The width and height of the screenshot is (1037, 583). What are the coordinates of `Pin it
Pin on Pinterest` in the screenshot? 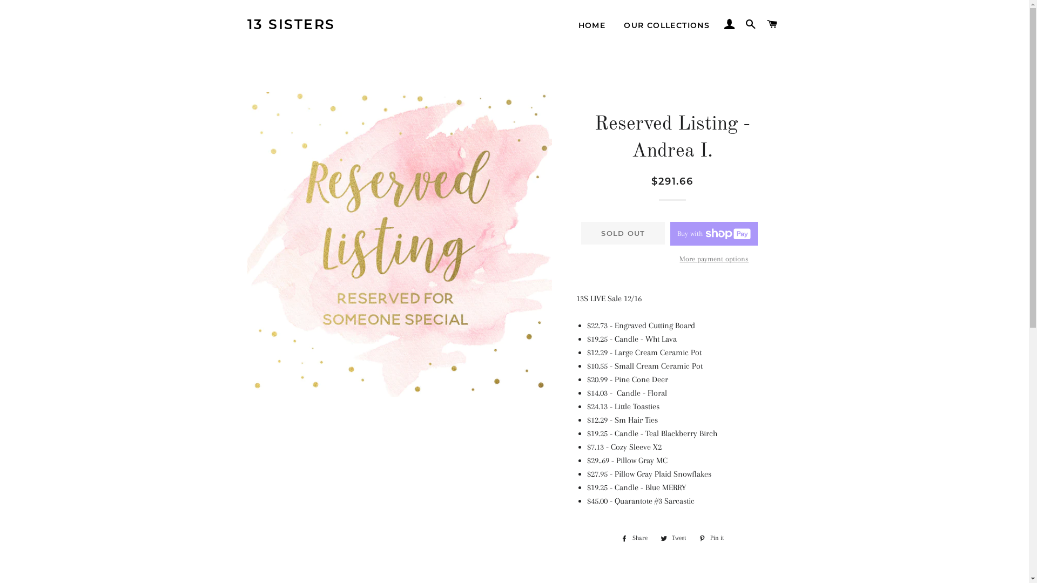 It's located at (711, 538).